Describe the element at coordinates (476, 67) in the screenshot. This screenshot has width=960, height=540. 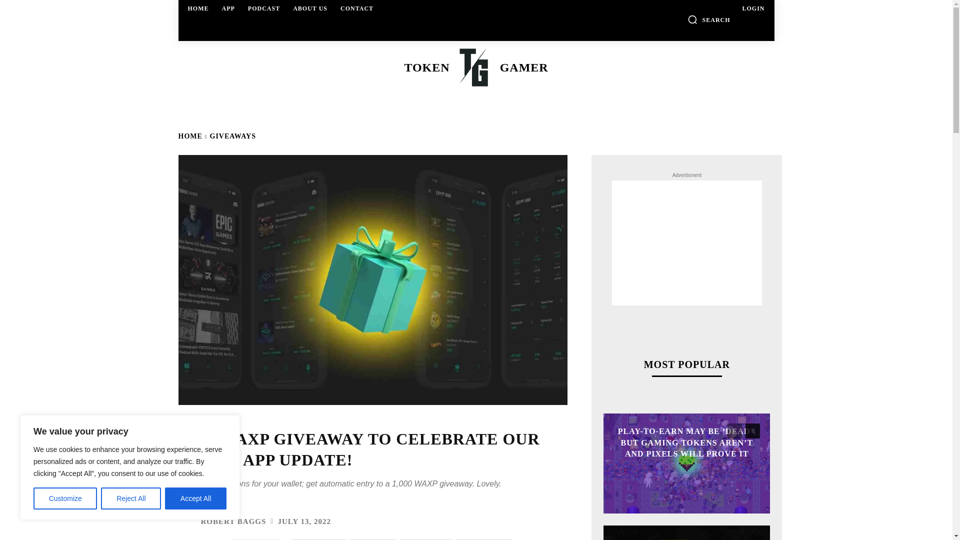
I see `WhatsApp` at that location.